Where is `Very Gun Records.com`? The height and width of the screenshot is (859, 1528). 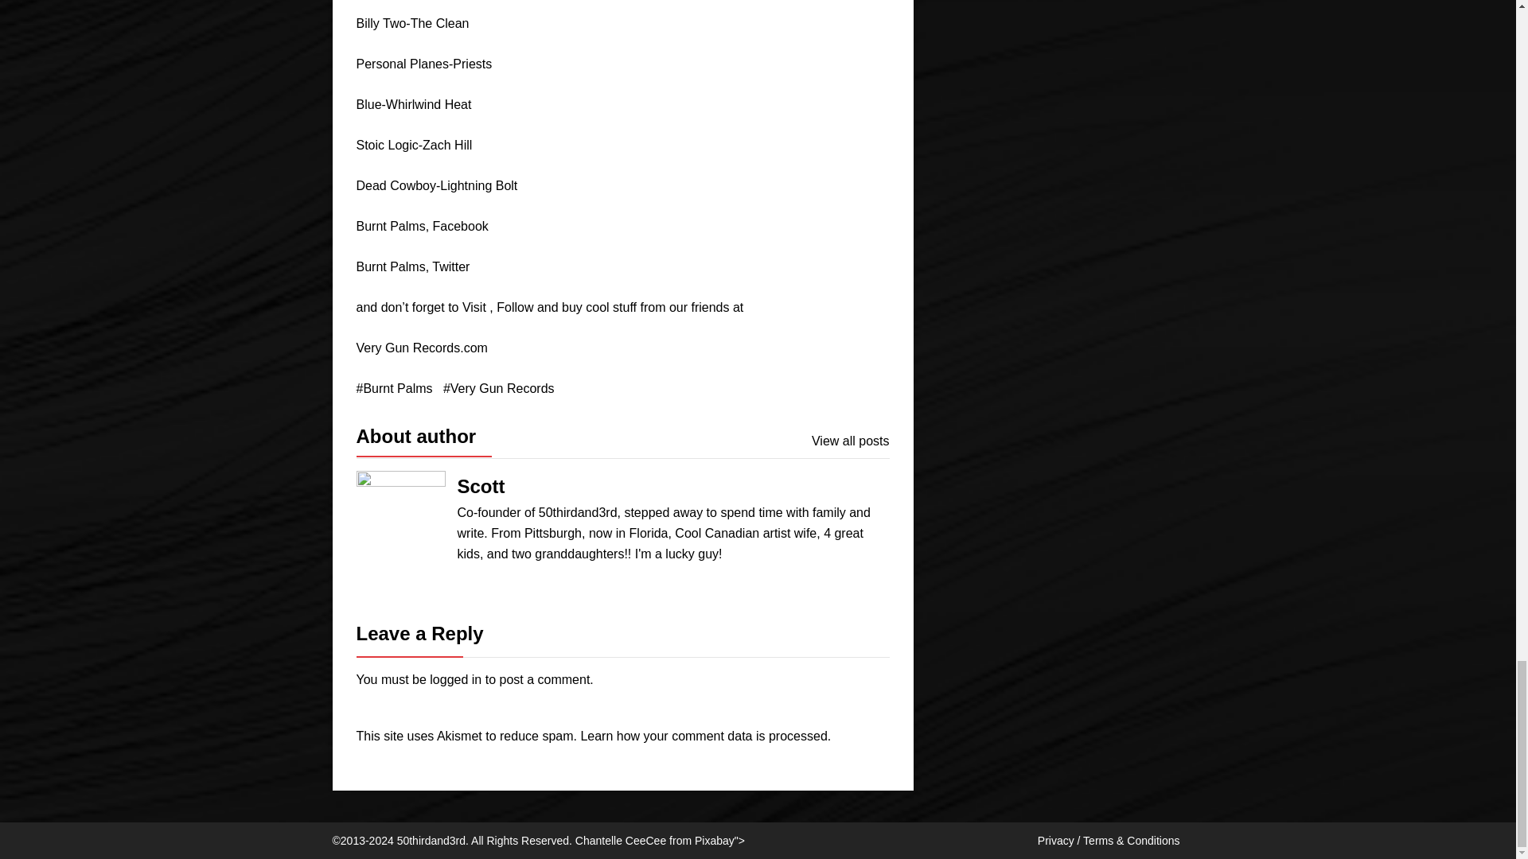
Very Gun Records.com is located at coordinates (422, 348).